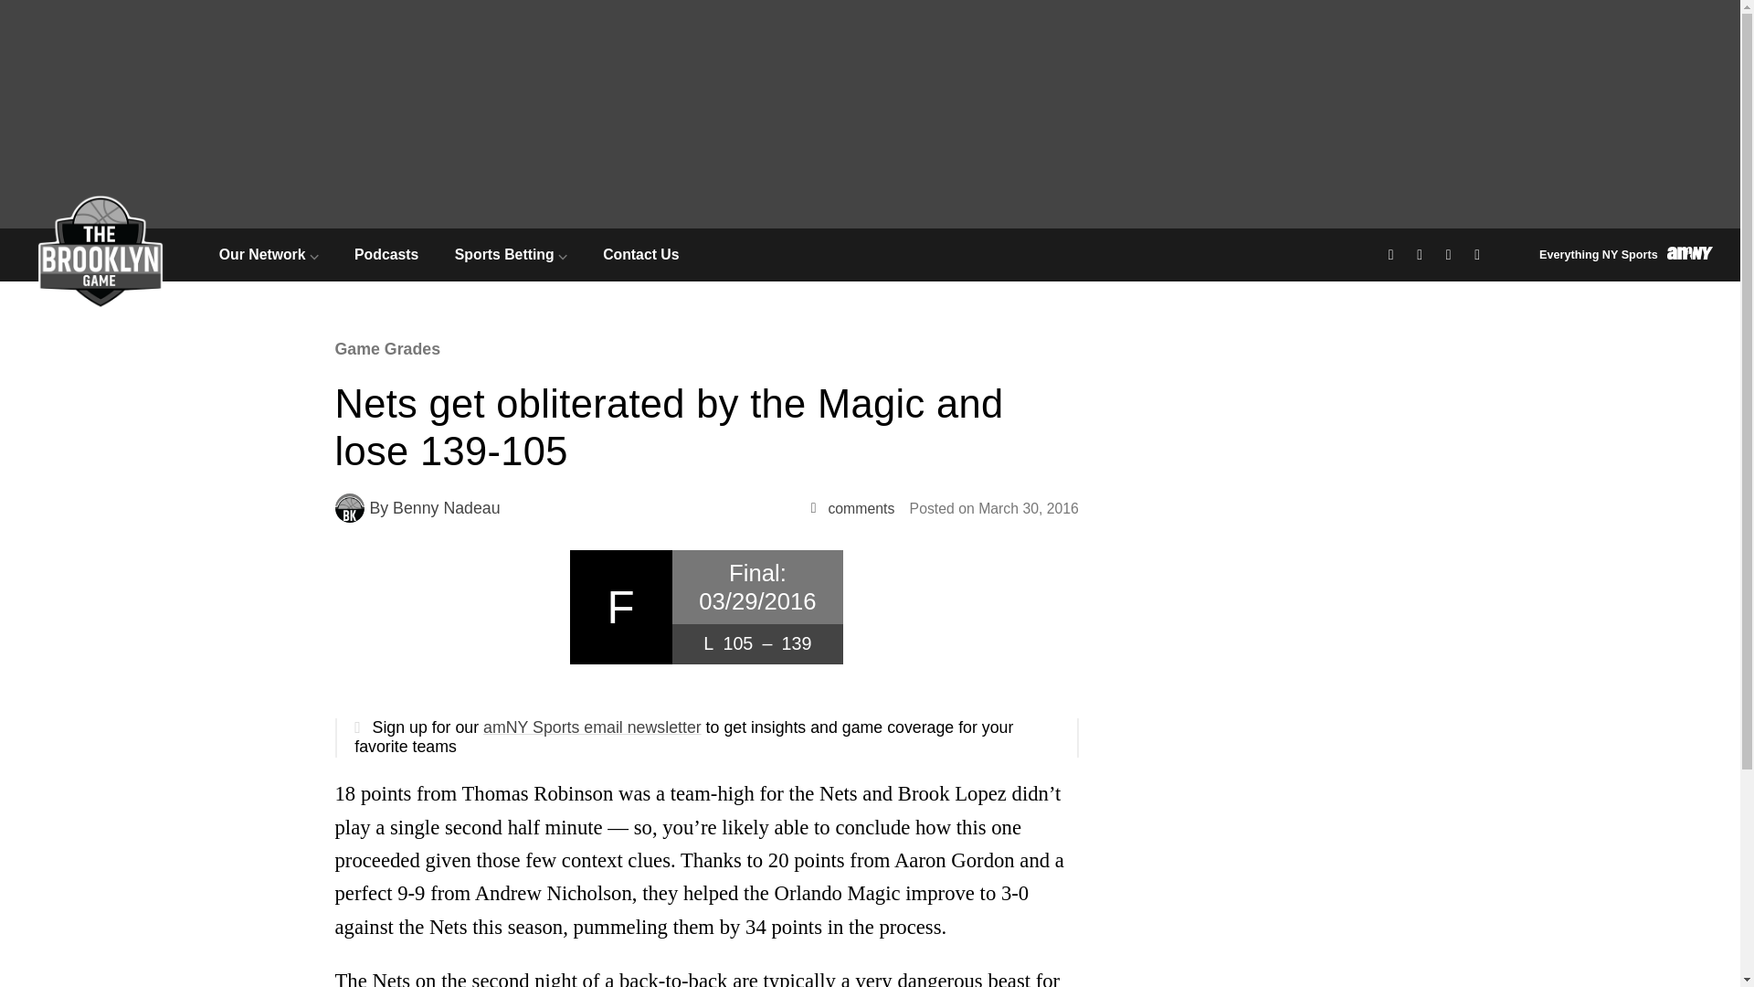 Image resolution: width=1754 pixels, height=987 pixels. What do you see at coordinates (1626, 254) in the screenshot?
I see `Everything NY Sports` at bounding box center [1626, 254].